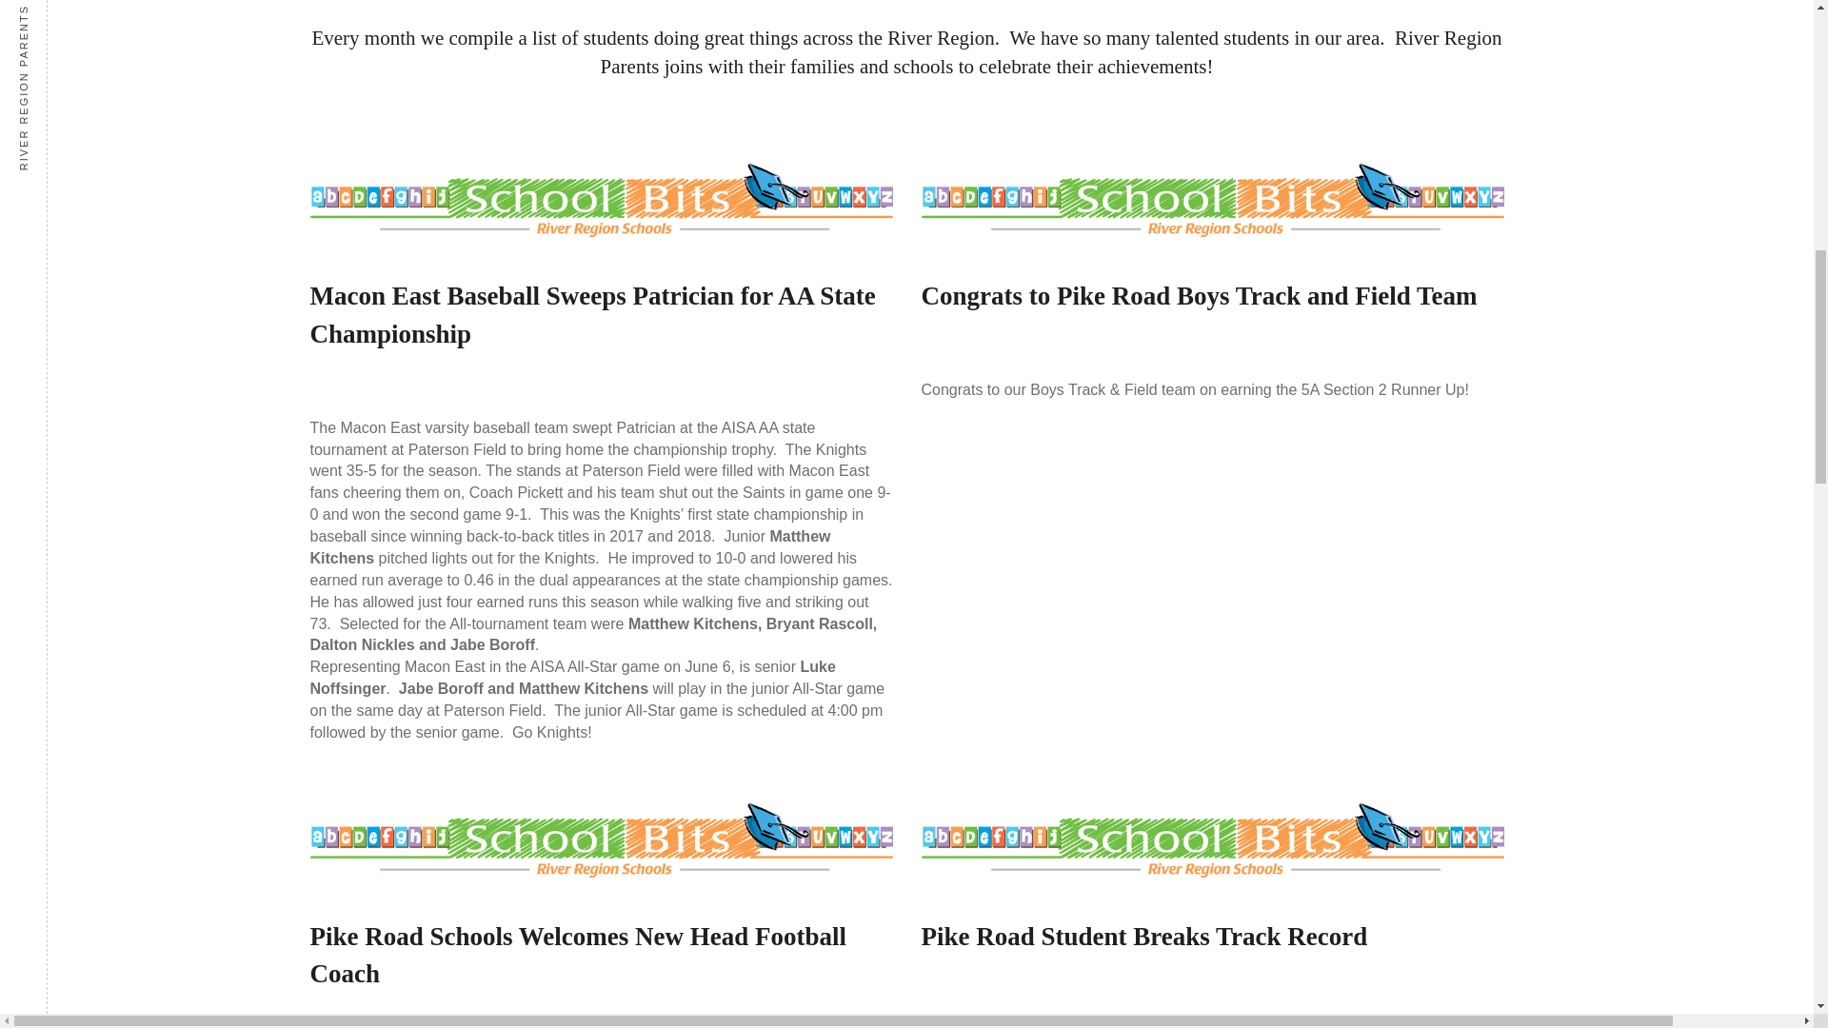 The height and width of the screenshot is (1028, 1828). Describe the element at coordinates (1213, 840) in the screenshot. I see `School Bits logo web` at that location.